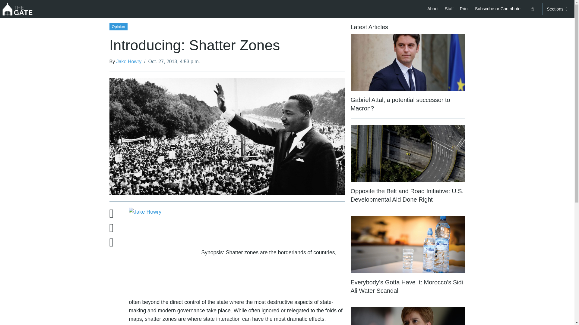  What do you see at coordinates (464, 8) in the screenshot?
I see `Print` at bounding box center [464, 8].